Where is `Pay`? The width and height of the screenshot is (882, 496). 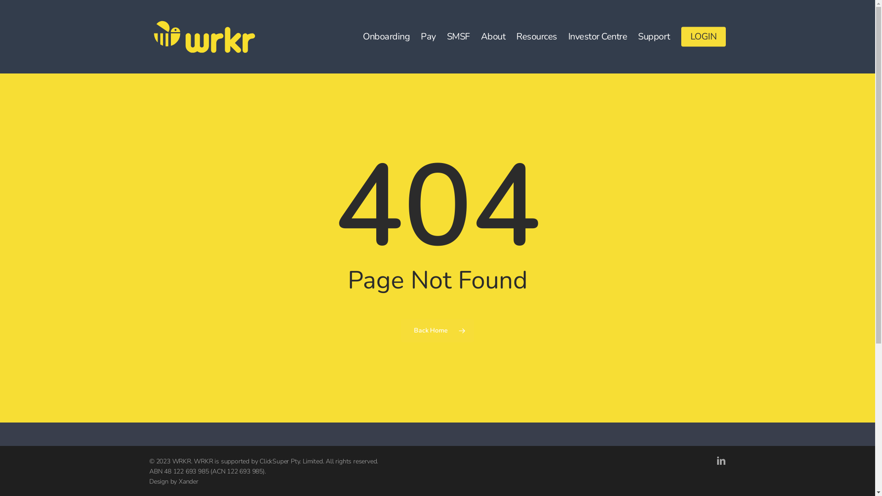
Pay is located at coordinates (419, 285).